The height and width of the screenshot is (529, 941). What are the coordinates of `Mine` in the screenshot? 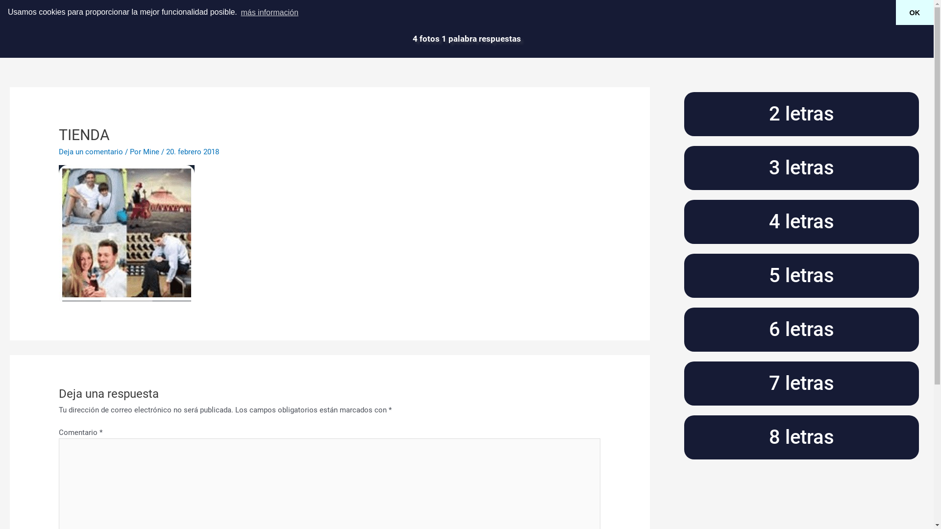 It's located at (152, 152).